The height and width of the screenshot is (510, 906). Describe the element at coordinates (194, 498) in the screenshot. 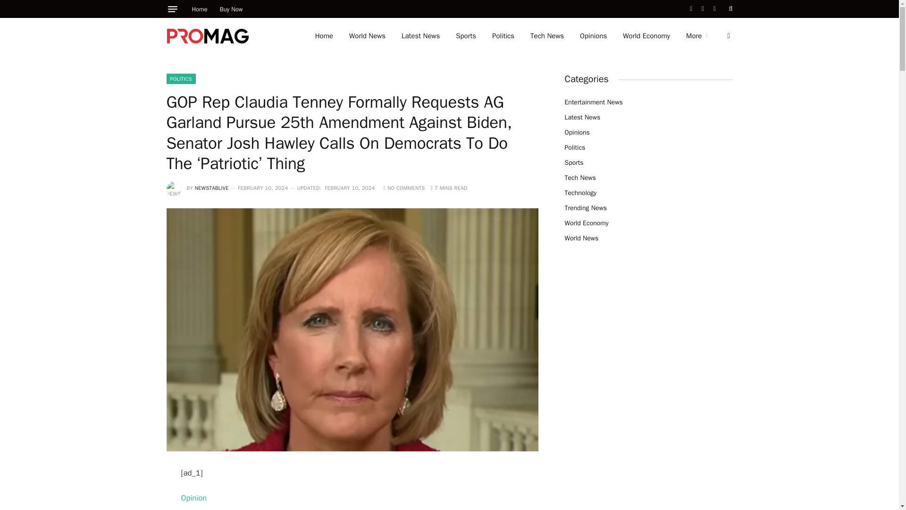

I see `Opinion` at that location.